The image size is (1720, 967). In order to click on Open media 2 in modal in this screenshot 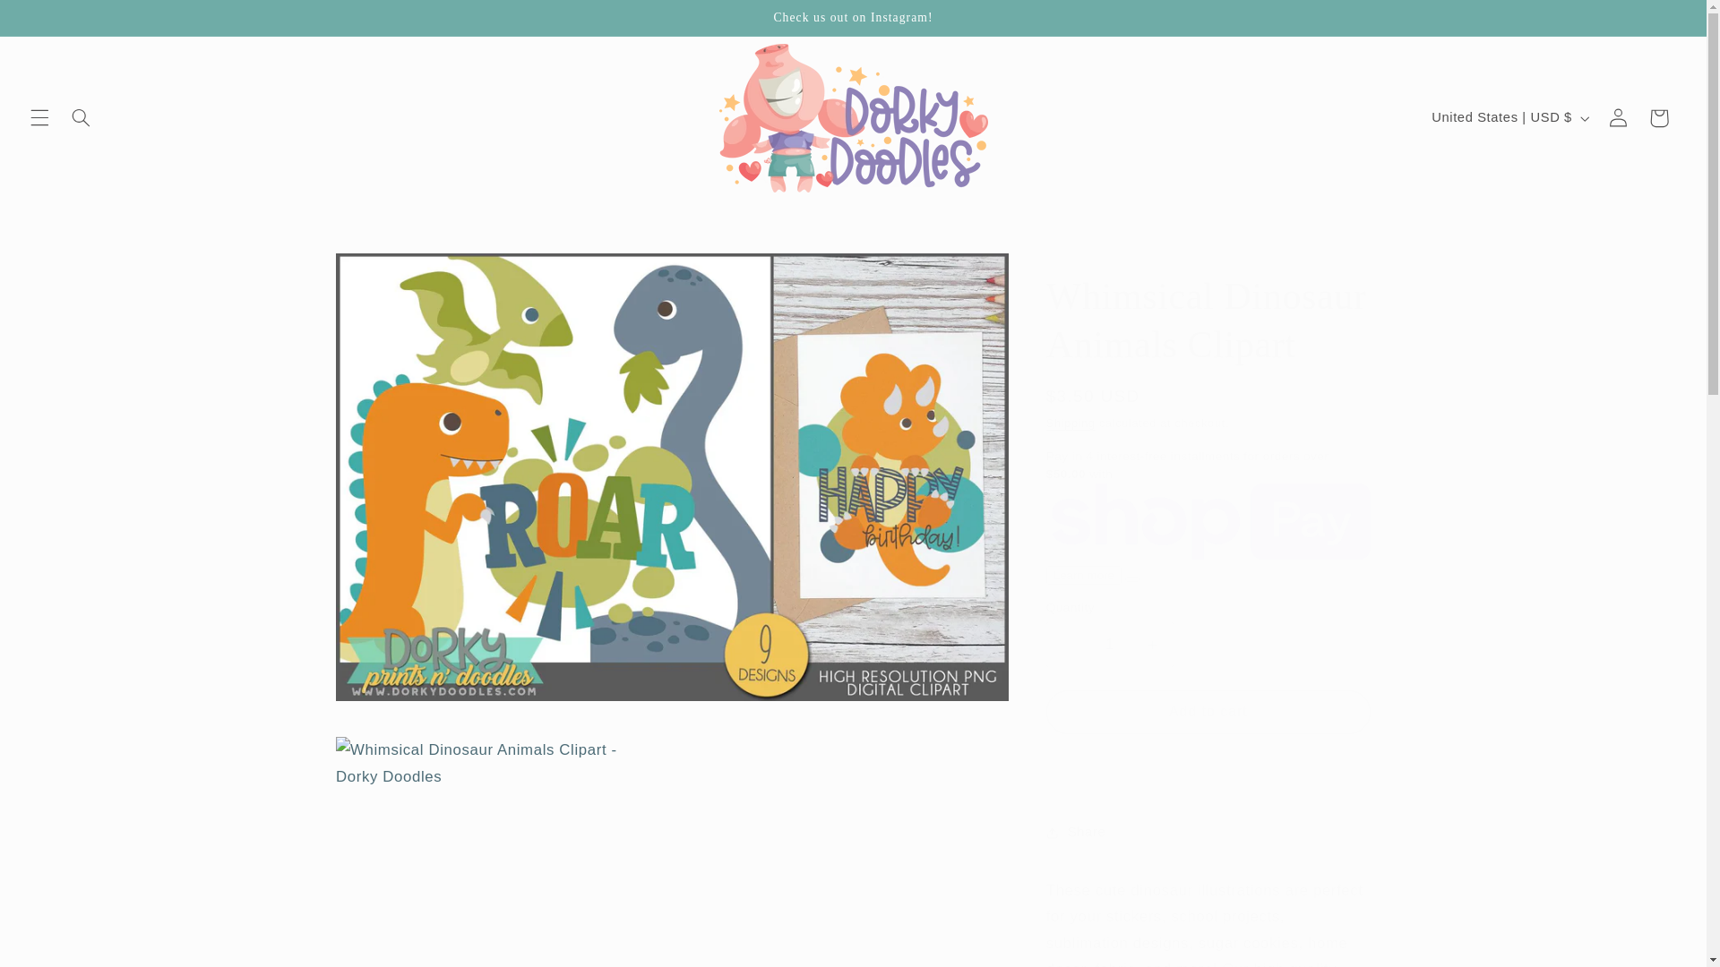, I will do `click(494, 842)`.